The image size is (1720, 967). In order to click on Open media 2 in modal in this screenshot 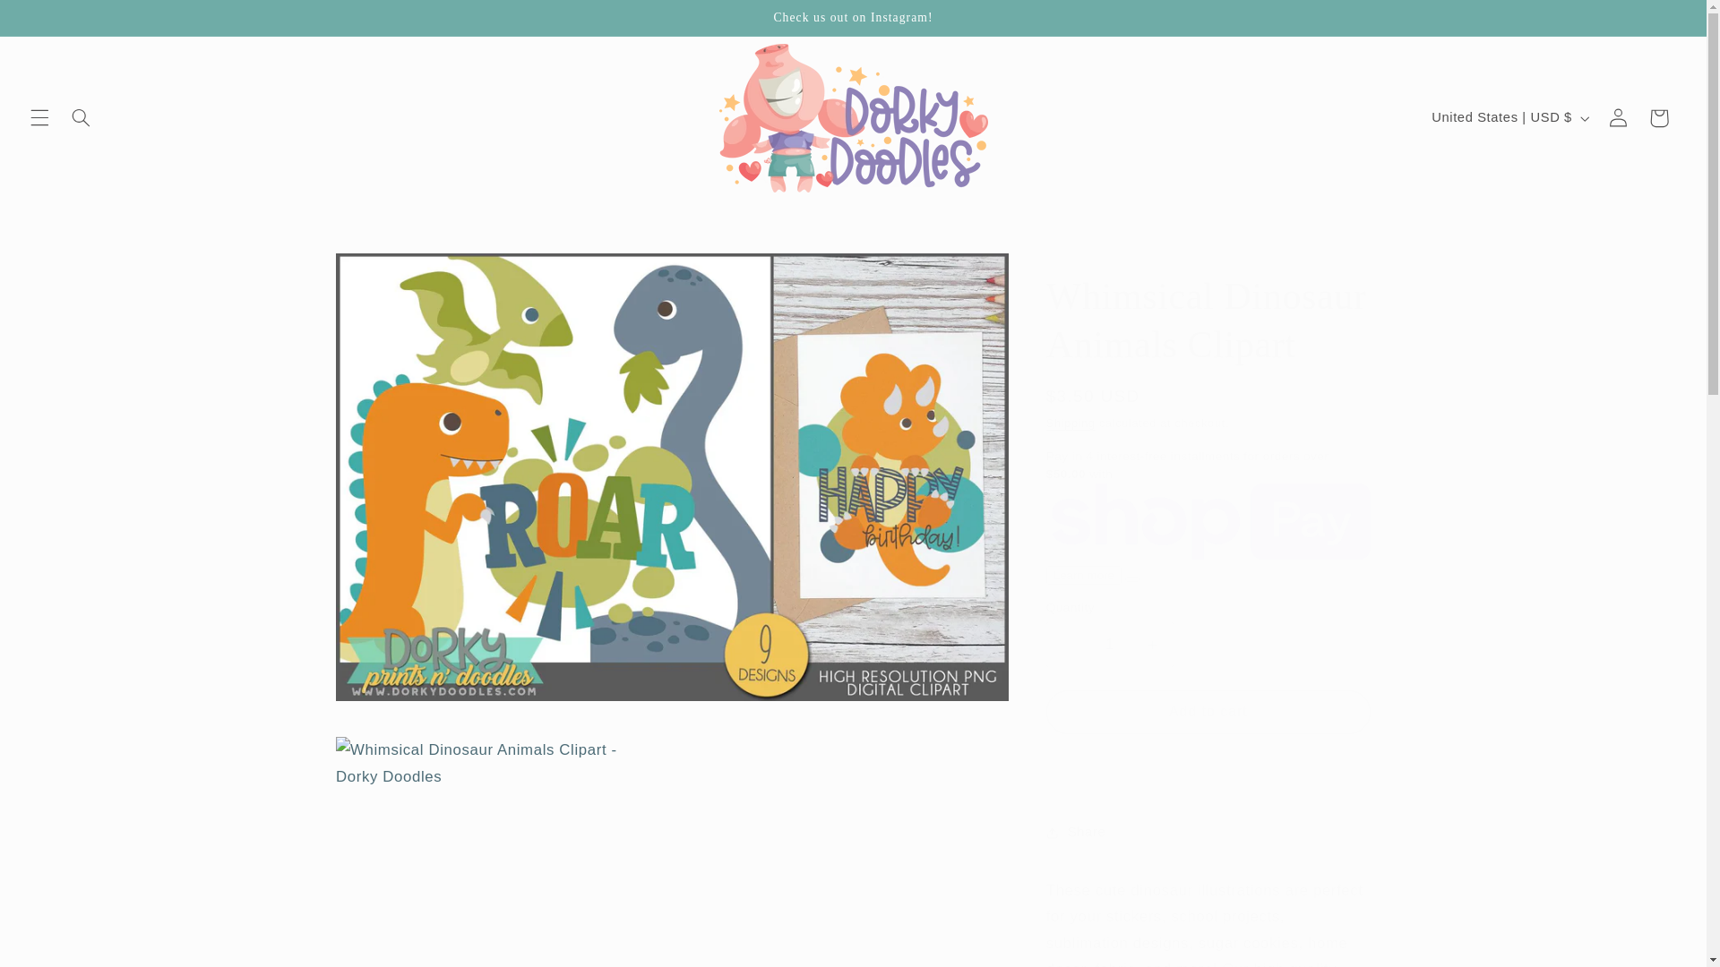, I will do `click(494, 842)`.